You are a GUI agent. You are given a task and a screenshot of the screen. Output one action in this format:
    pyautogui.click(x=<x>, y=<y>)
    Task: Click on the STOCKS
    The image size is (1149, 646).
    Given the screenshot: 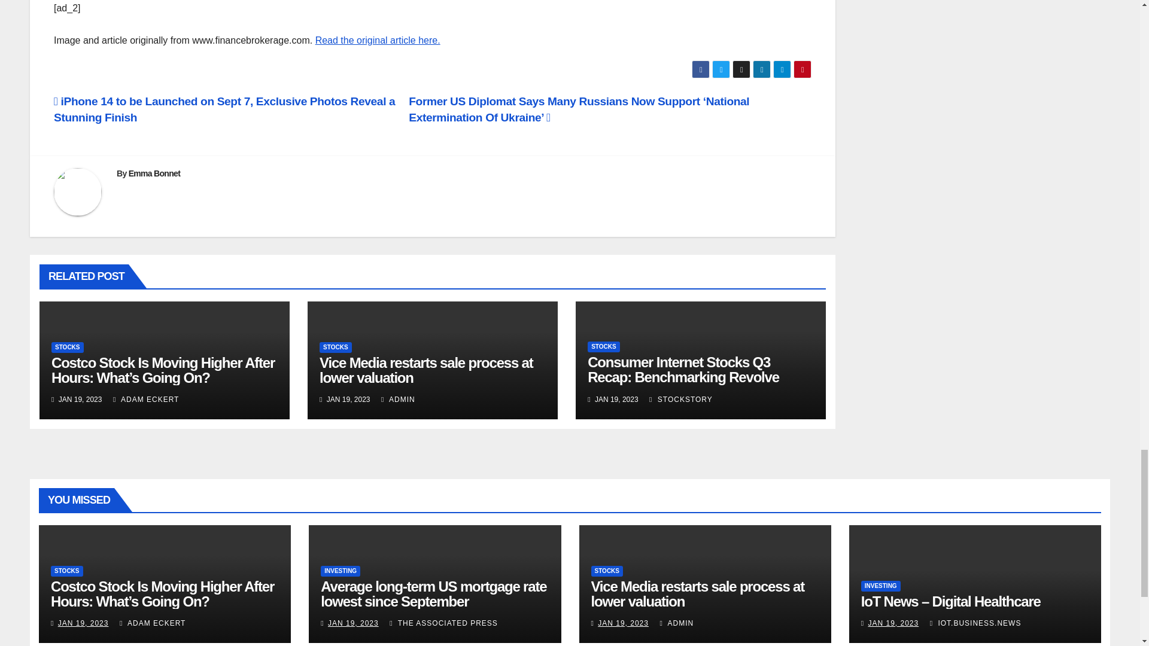 What is the action you would take?
    pyautogui.click(x=603, y=347)
    